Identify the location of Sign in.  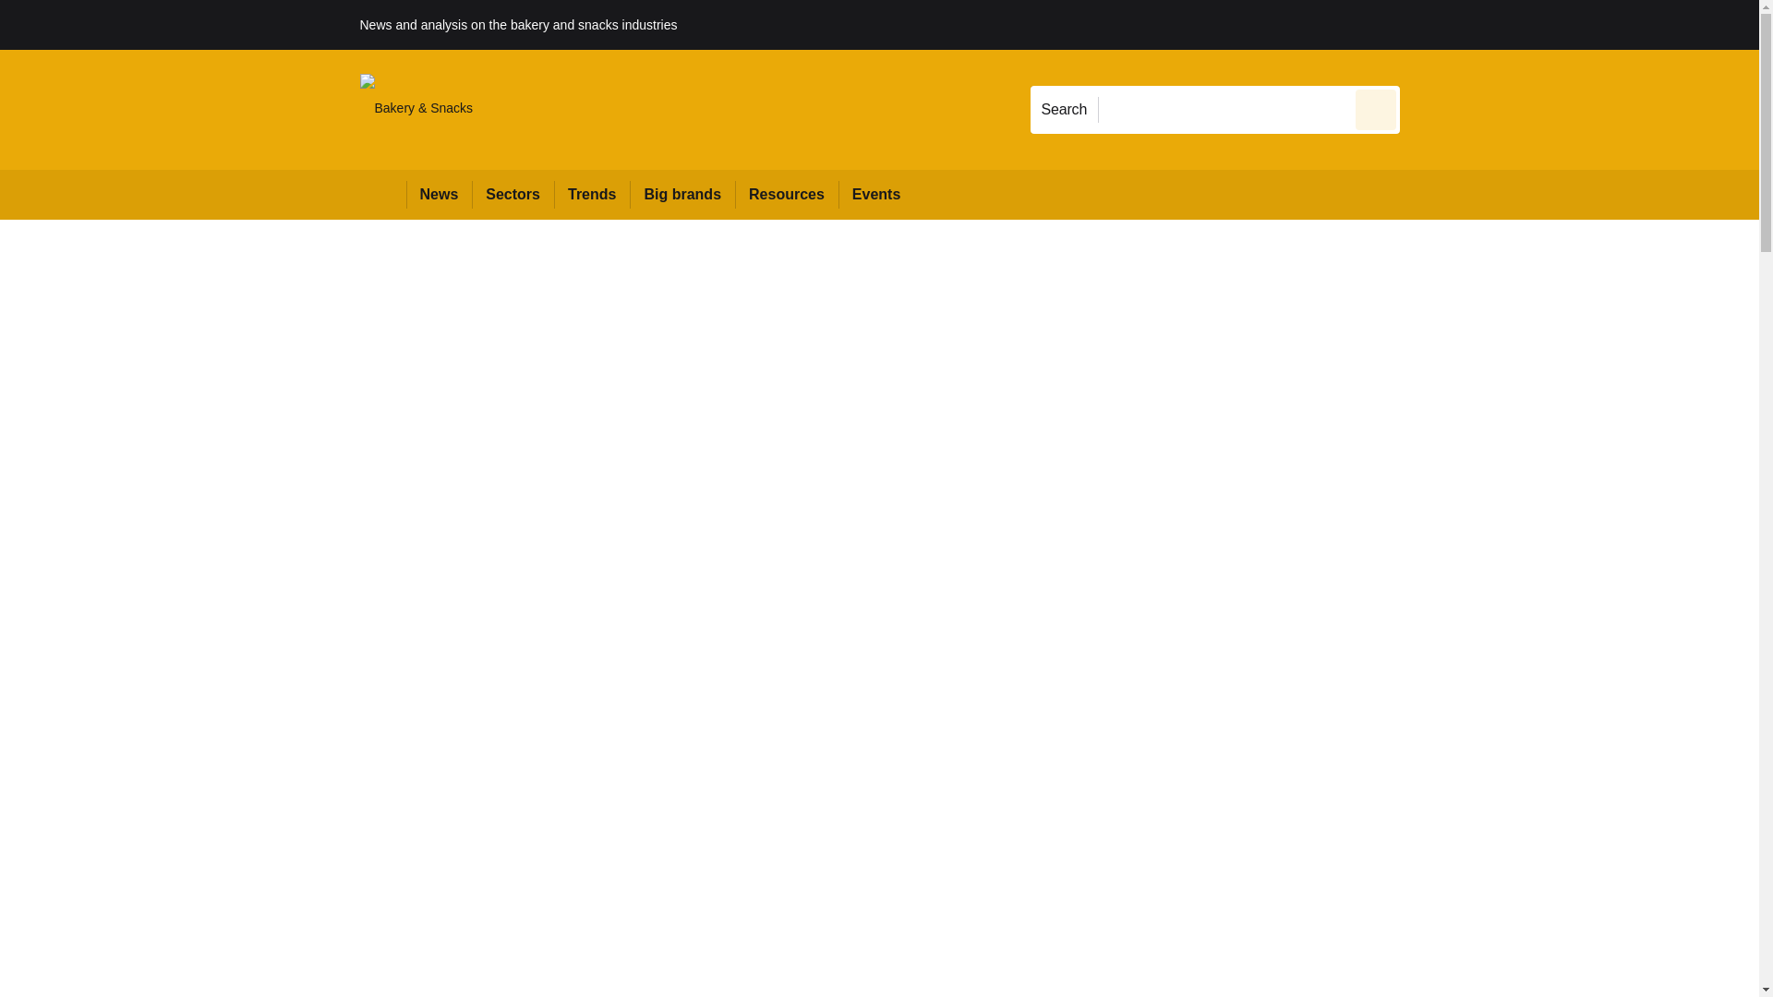
(1427, 24).